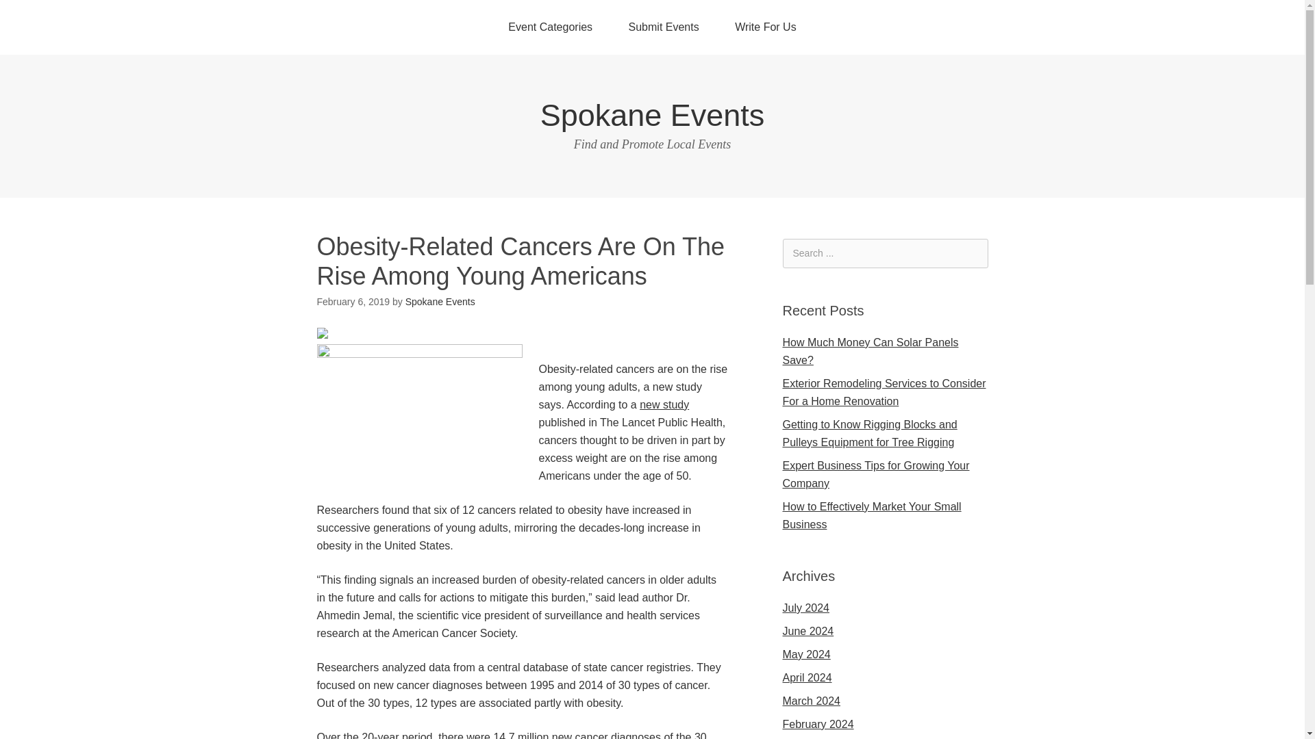  I want to click on Write For Us, so click(765, 27).